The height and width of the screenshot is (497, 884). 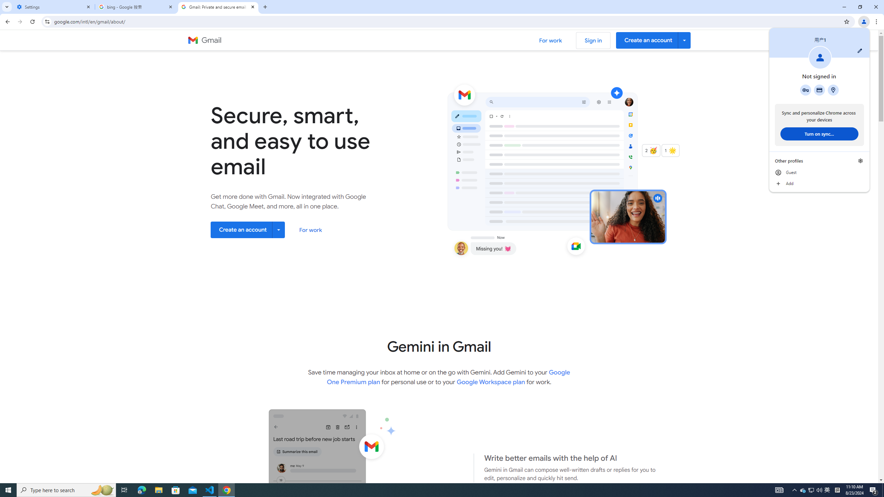 What do you see at coordinates (819, 184) in the screenshot?
I see `Add` at bounding box center [819, 184].